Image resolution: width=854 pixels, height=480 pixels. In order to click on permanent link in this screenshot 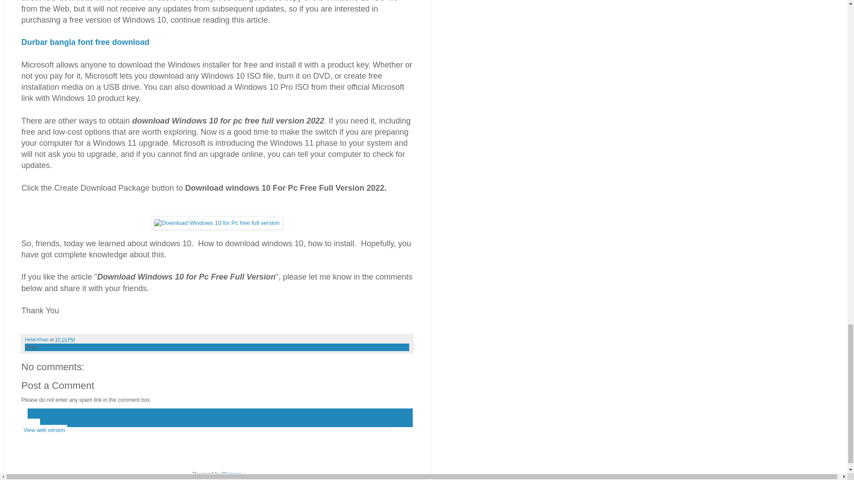, I will do `click(65, 340)`.